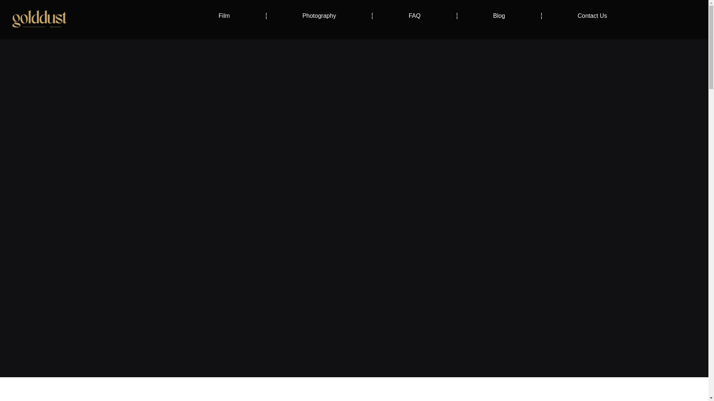 Image resolution: width=714 pixels, height=401 pixels. Describe the element at coordinates (592, 16) in the screenshot. I see `Contact Us` at that location.